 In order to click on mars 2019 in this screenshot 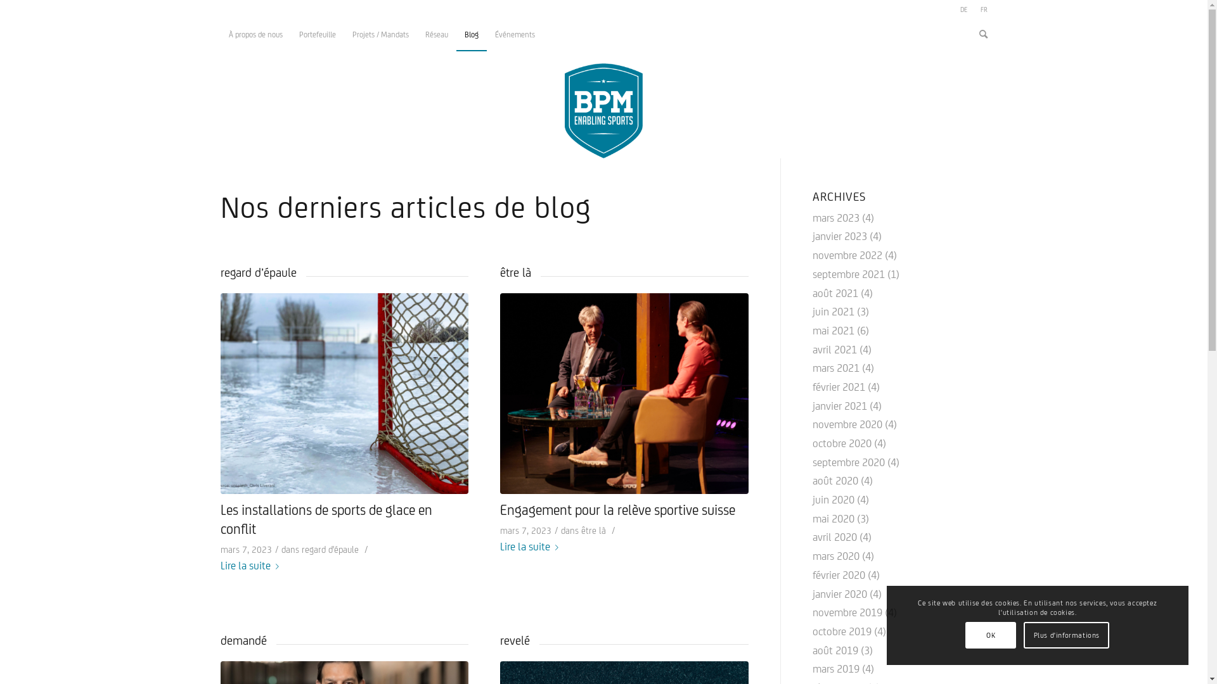, I will do `click(836, 669)`.